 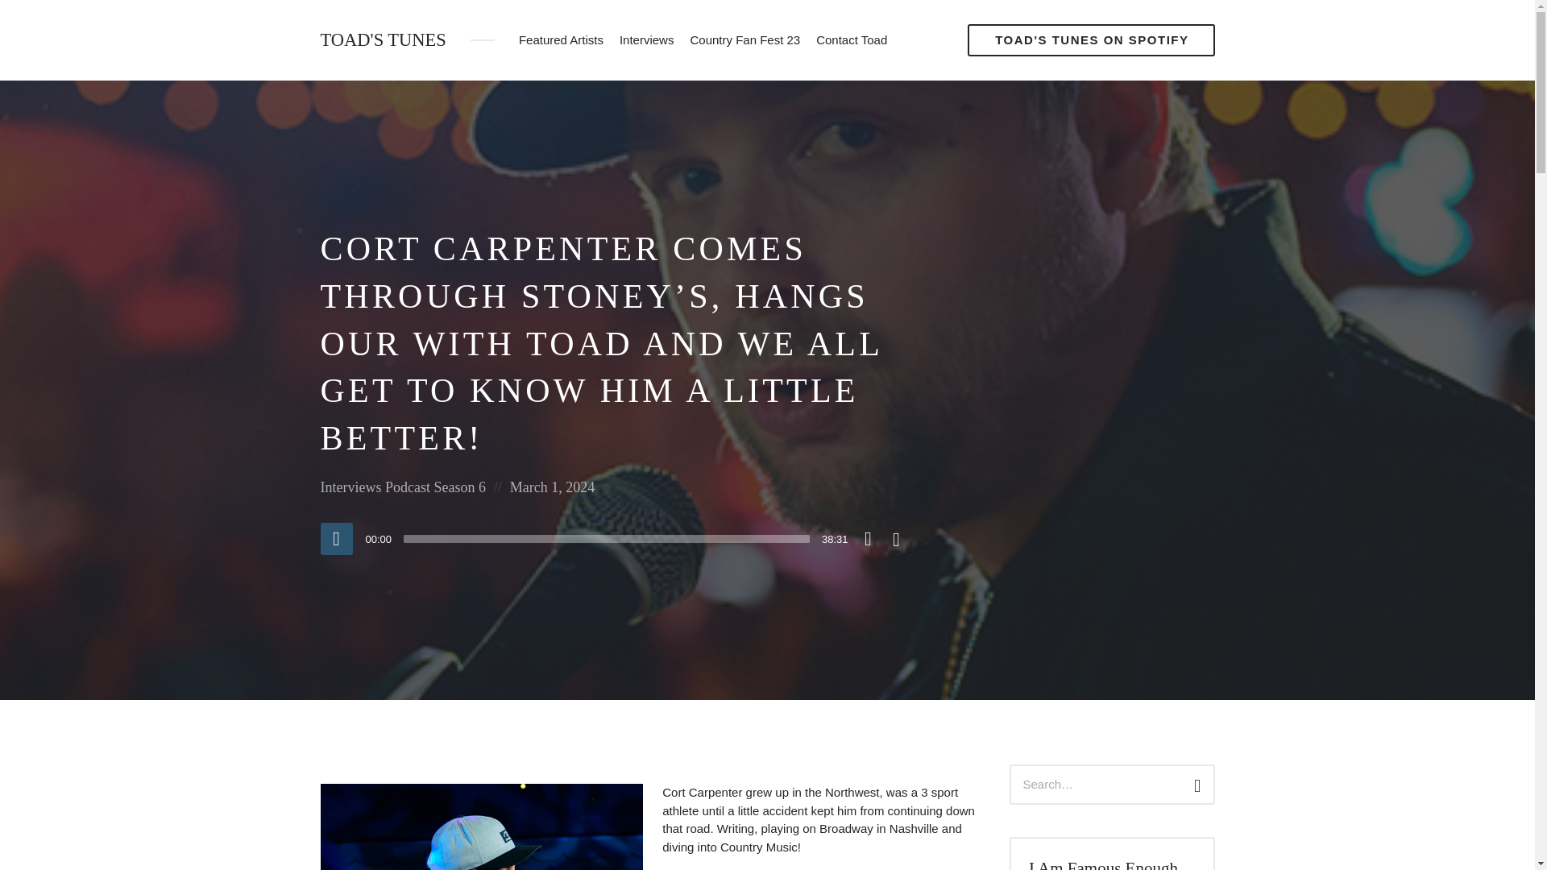 What do you see at coordinates (384, 40) in the screenshot?
I see `TOAD'S TUNES` at bounding box center [384, 40].